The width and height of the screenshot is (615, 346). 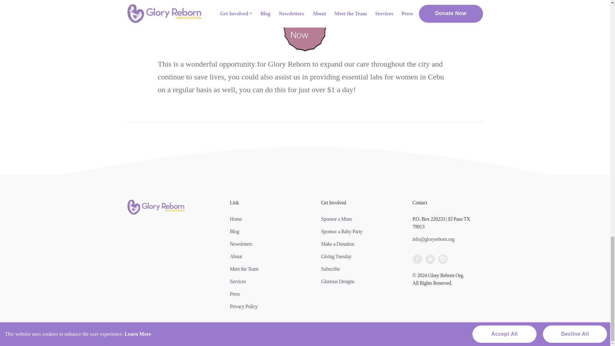 What do you see at coordinates (331, 268) in the screenshot?
I see `Subscribe` at bounding box center [331, 268].